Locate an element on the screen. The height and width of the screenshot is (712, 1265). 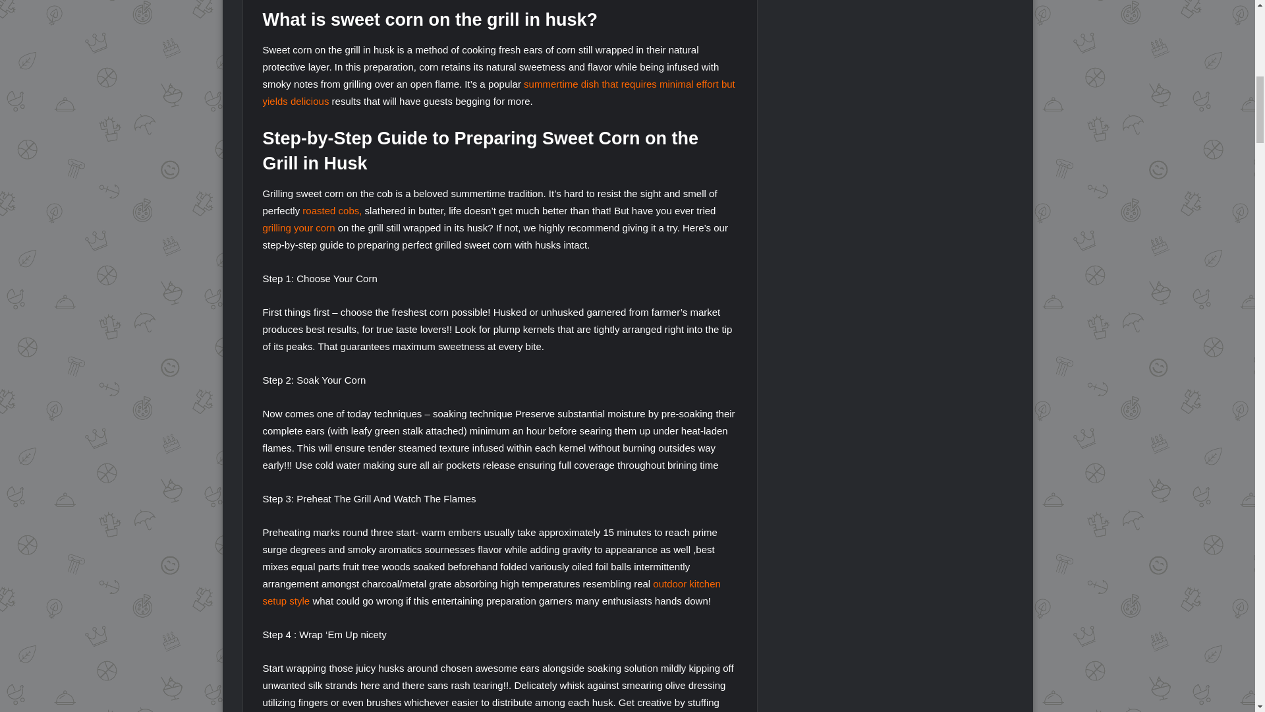
grilling your corn is located at coordinates (298, 227).